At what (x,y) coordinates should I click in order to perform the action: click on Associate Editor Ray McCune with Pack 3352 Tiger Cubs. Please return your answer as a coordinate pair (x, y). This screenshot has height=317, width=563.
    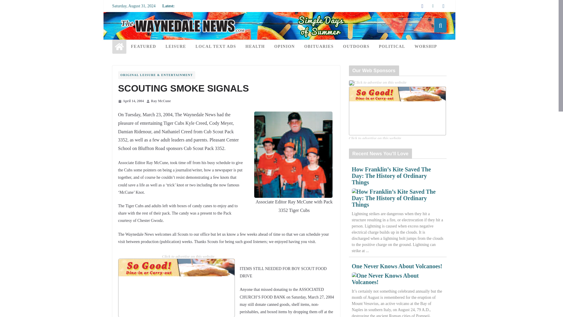
    Looking at the image, I should click on (293, 154).